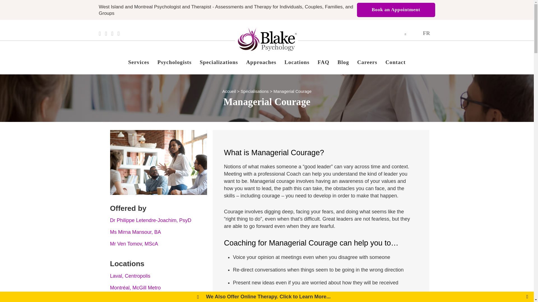 Image resolution: width=538 pixels, height=302 pixels. Describe the element at coordinates (174, 62) in the screenshot. I see `Psychologists` at that location.